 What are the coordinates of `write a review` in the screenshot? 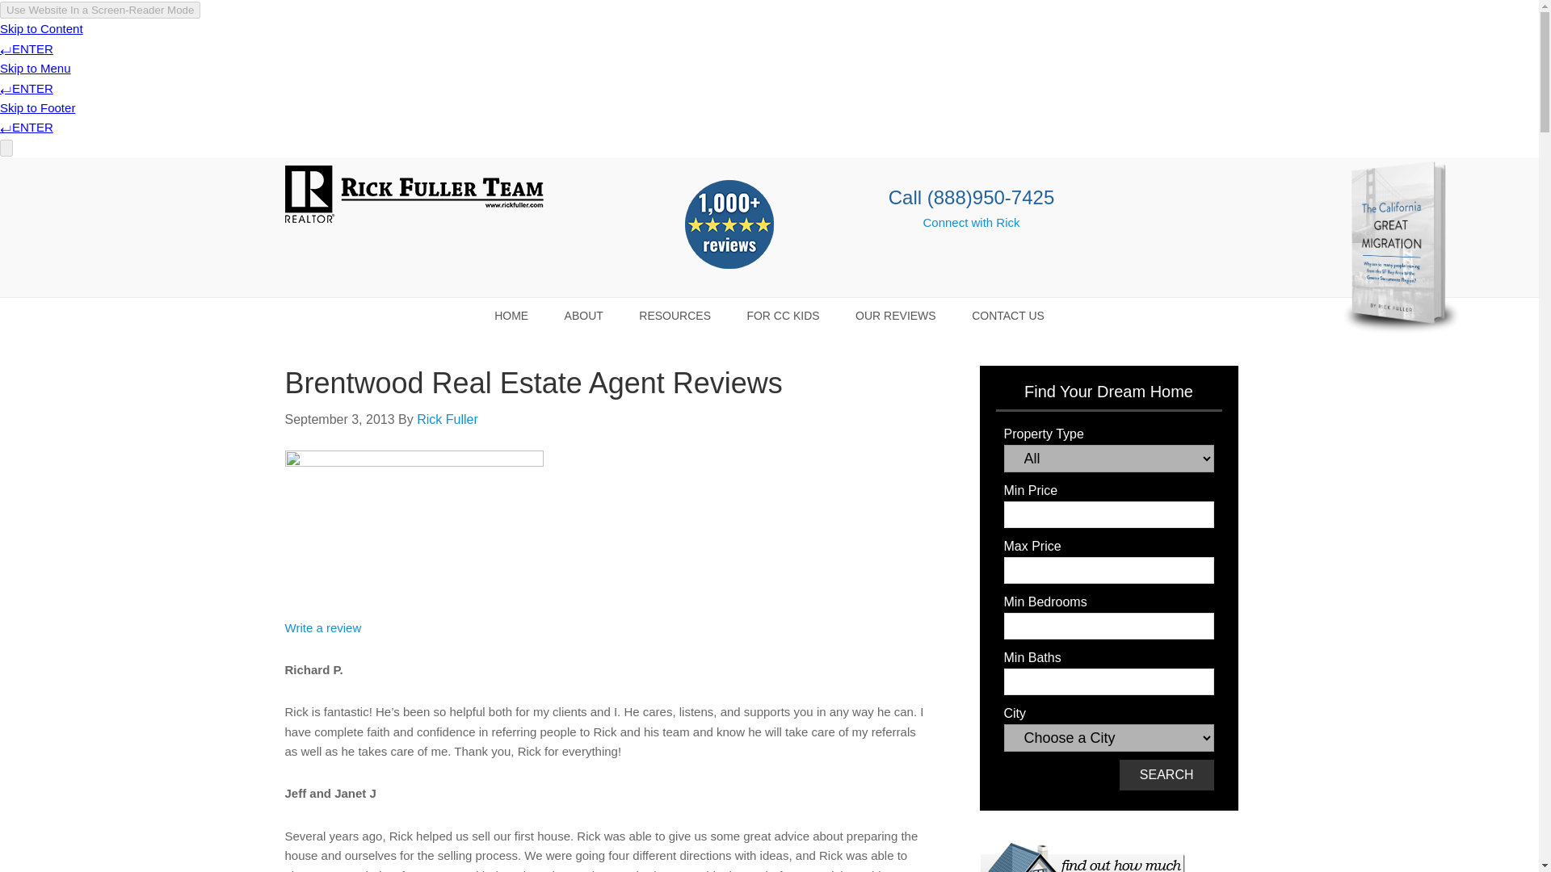 It's located at (322, 627).